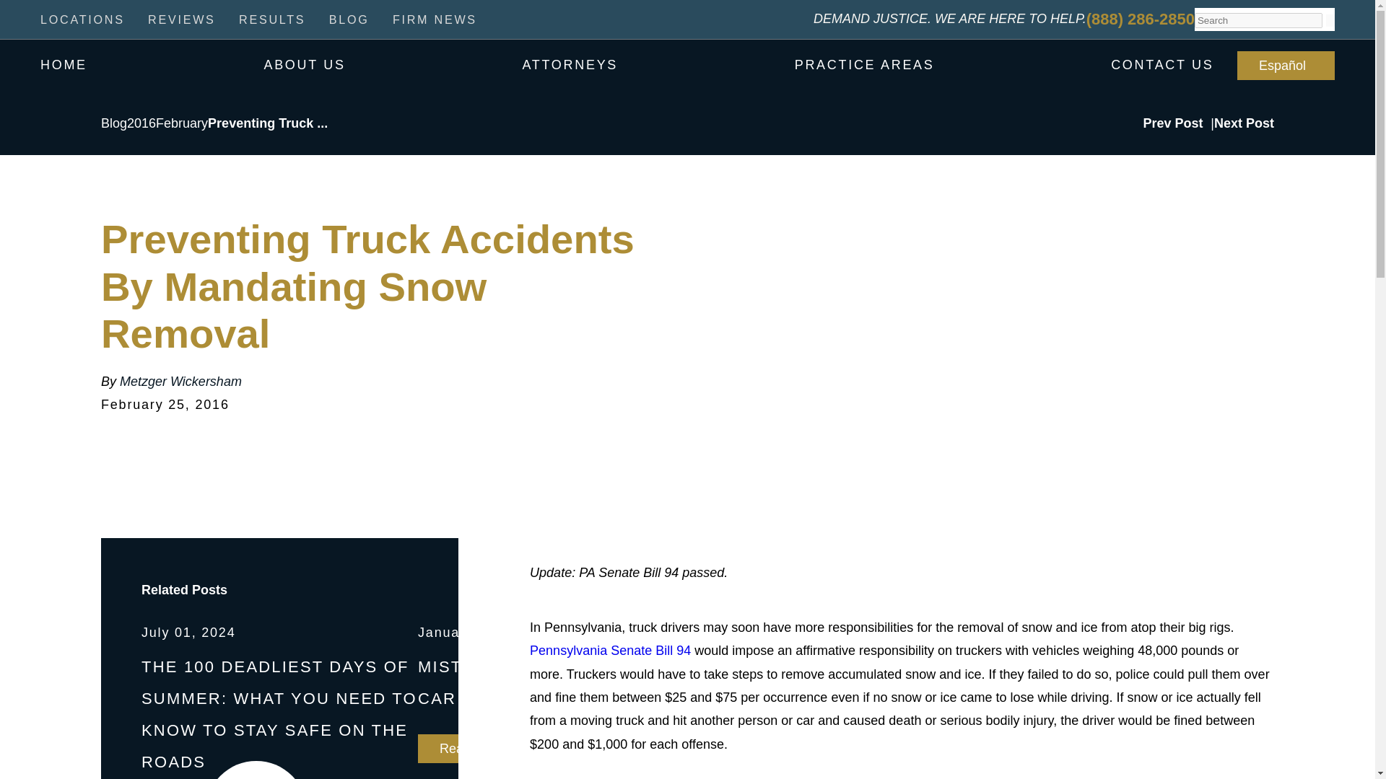 This screenshot has width=1386, height=779. Describe the element at coordinates (64, 65) in the screenshot. I see `HOME` at that location.